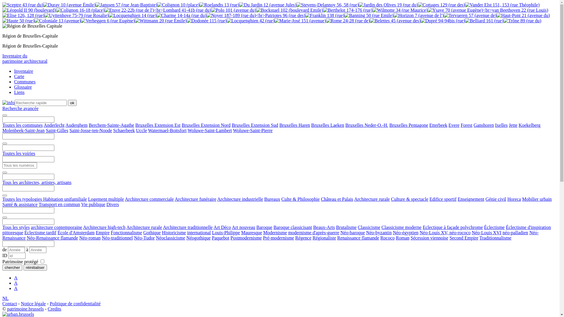  Describe the element at coordinates (328, 125) in the screenshot. I see `Bruxelles Laeken` at that location.